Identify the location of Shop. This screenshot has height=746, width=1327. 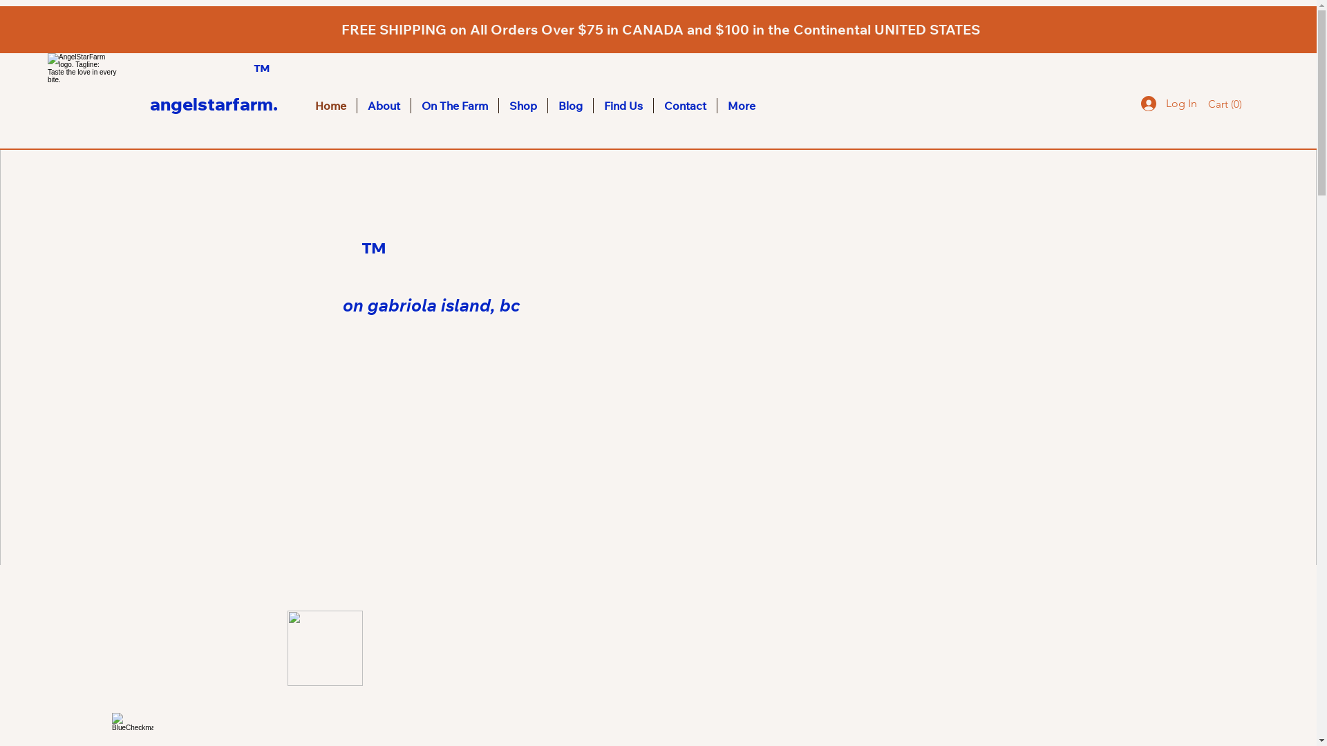
(523, 106).